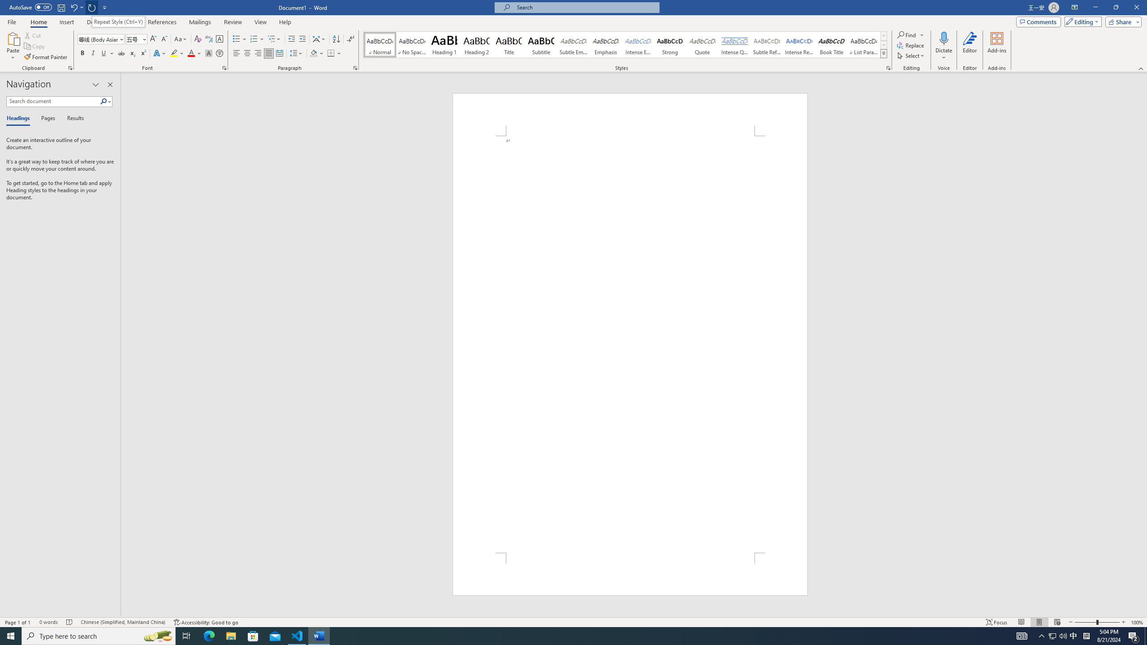  I want to click on Shrink Font, so click(164, 39).